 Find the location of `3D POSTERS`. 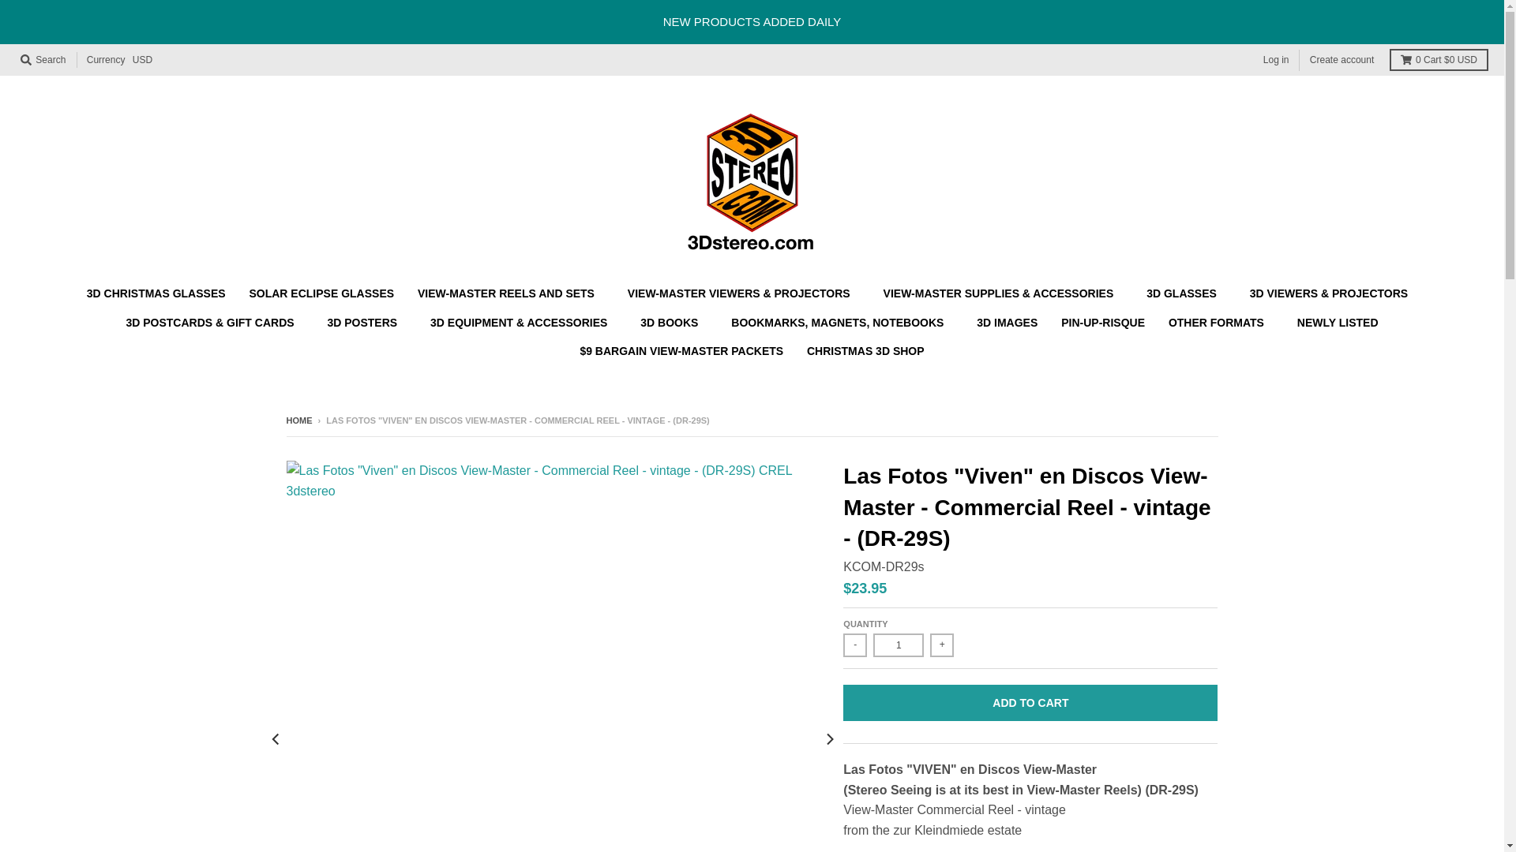

3D POSTERS is located at coordinates (366, 323).